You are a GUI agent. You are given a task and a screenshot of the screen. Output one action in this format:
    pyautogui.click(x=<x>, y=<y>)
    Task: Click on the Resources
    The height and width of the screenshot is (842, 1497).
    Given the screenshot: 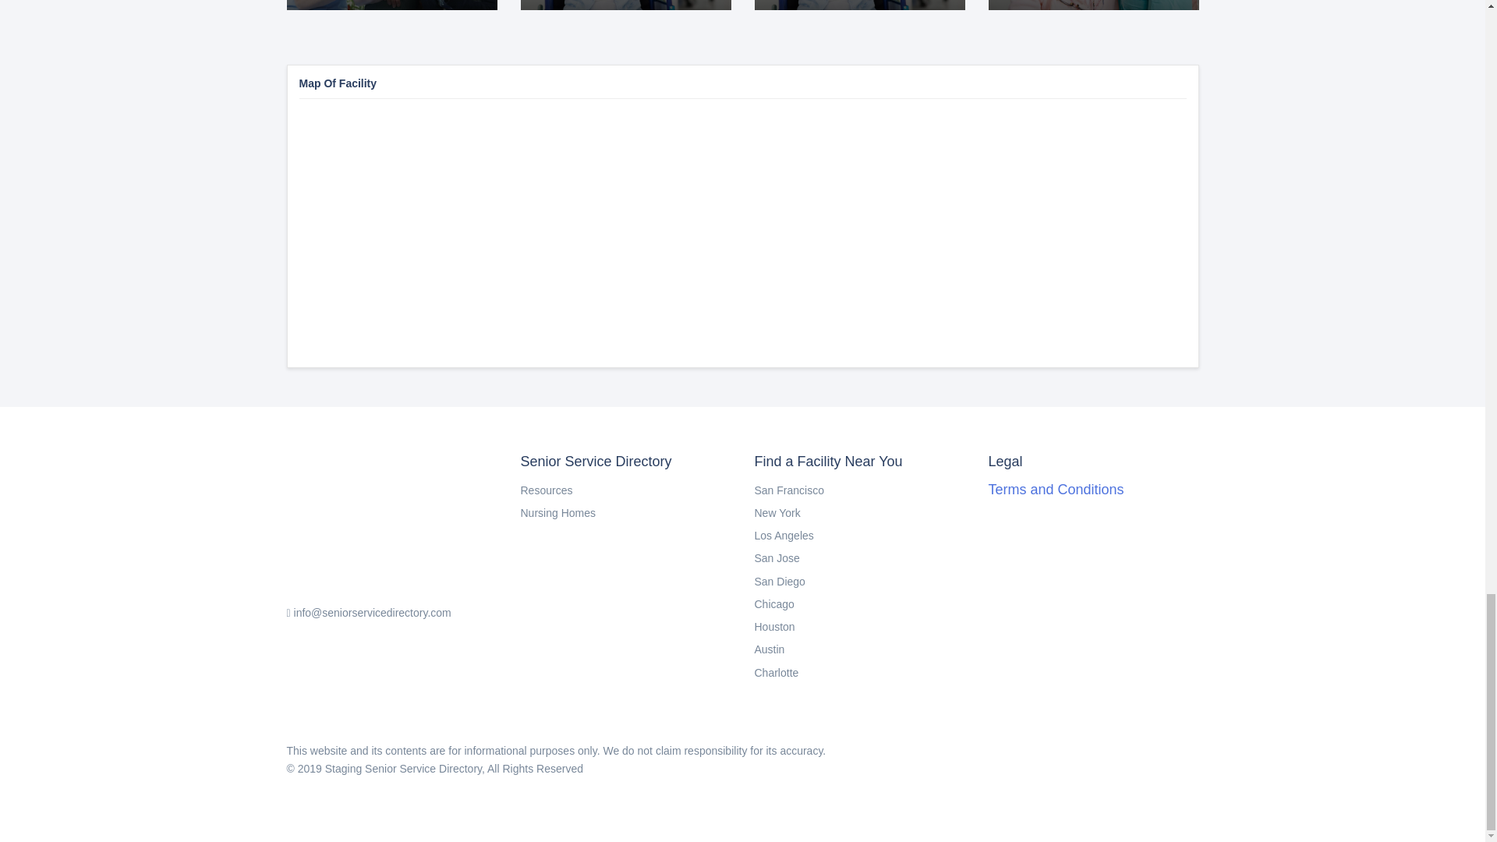 What is the action you would take?
    pyautogui.click(x=784, y=536)
    